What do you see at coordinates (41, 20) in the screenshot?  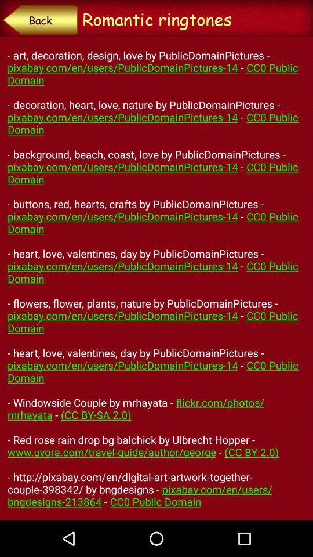 I see `click app above the endless love songs` at bounding box center [41, 20].